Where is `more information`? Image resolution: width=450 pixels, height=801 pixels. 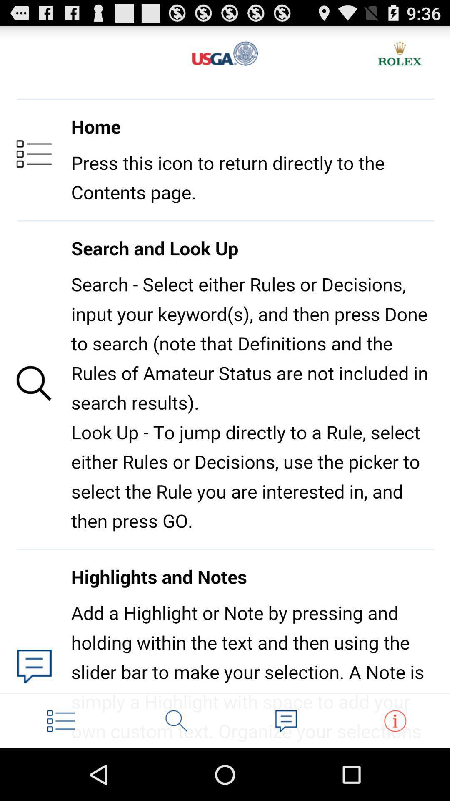 more information is located at coordinates (395, 721).